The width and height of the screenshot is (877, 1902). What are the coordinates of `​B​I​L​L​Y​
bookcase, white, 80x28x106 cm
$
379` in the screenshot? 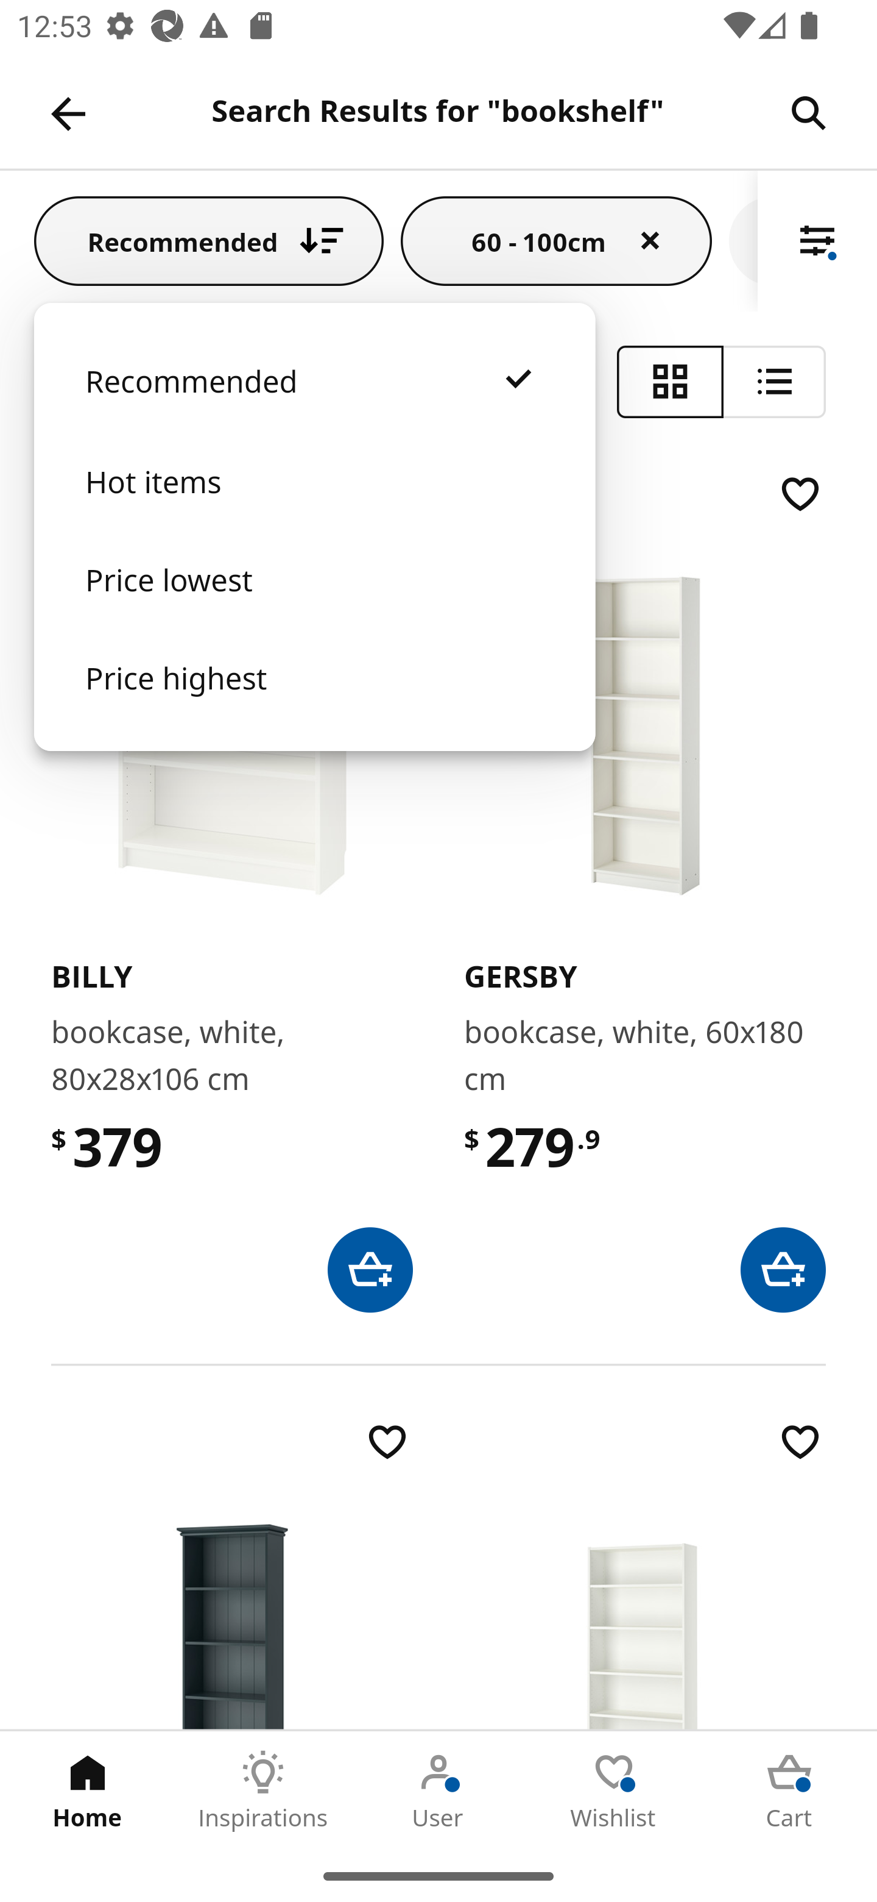 It's located at (231, 891).